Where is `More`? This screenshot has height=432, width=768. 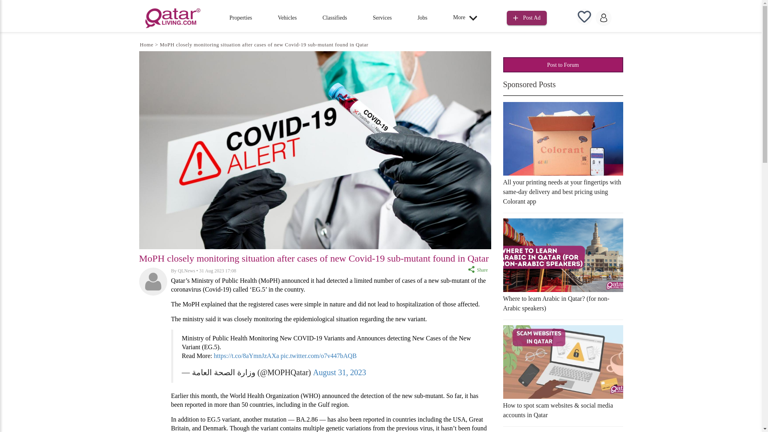 More is located at coordinates (467, 18).